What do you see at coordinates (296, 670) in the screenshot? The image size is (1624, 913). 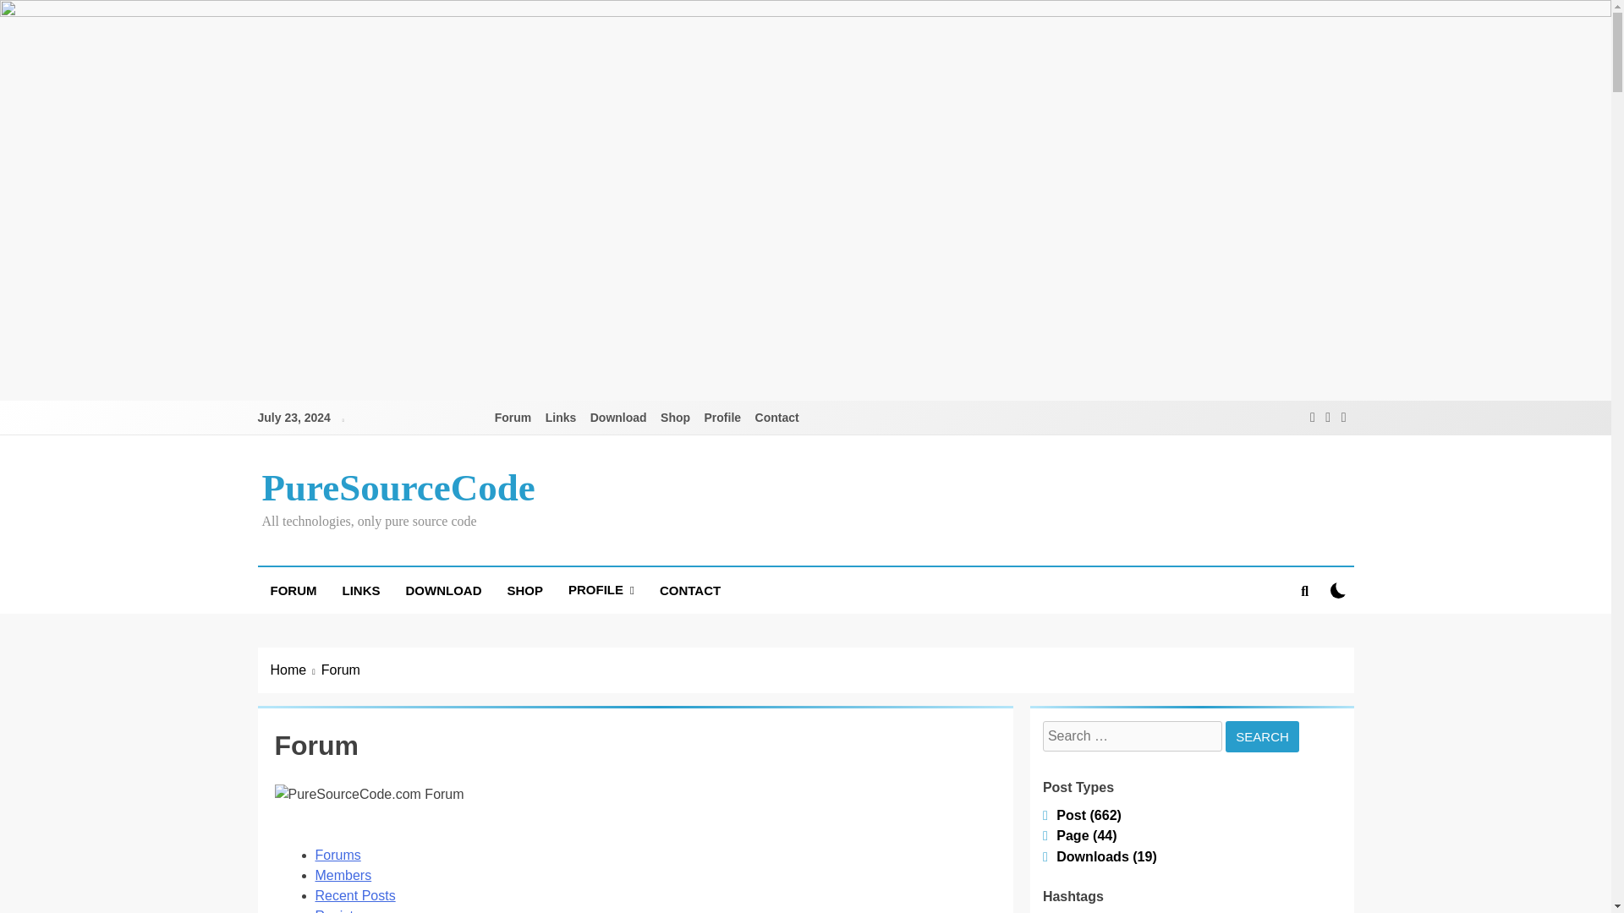 I see `Home` at bounding box center [296, 670].